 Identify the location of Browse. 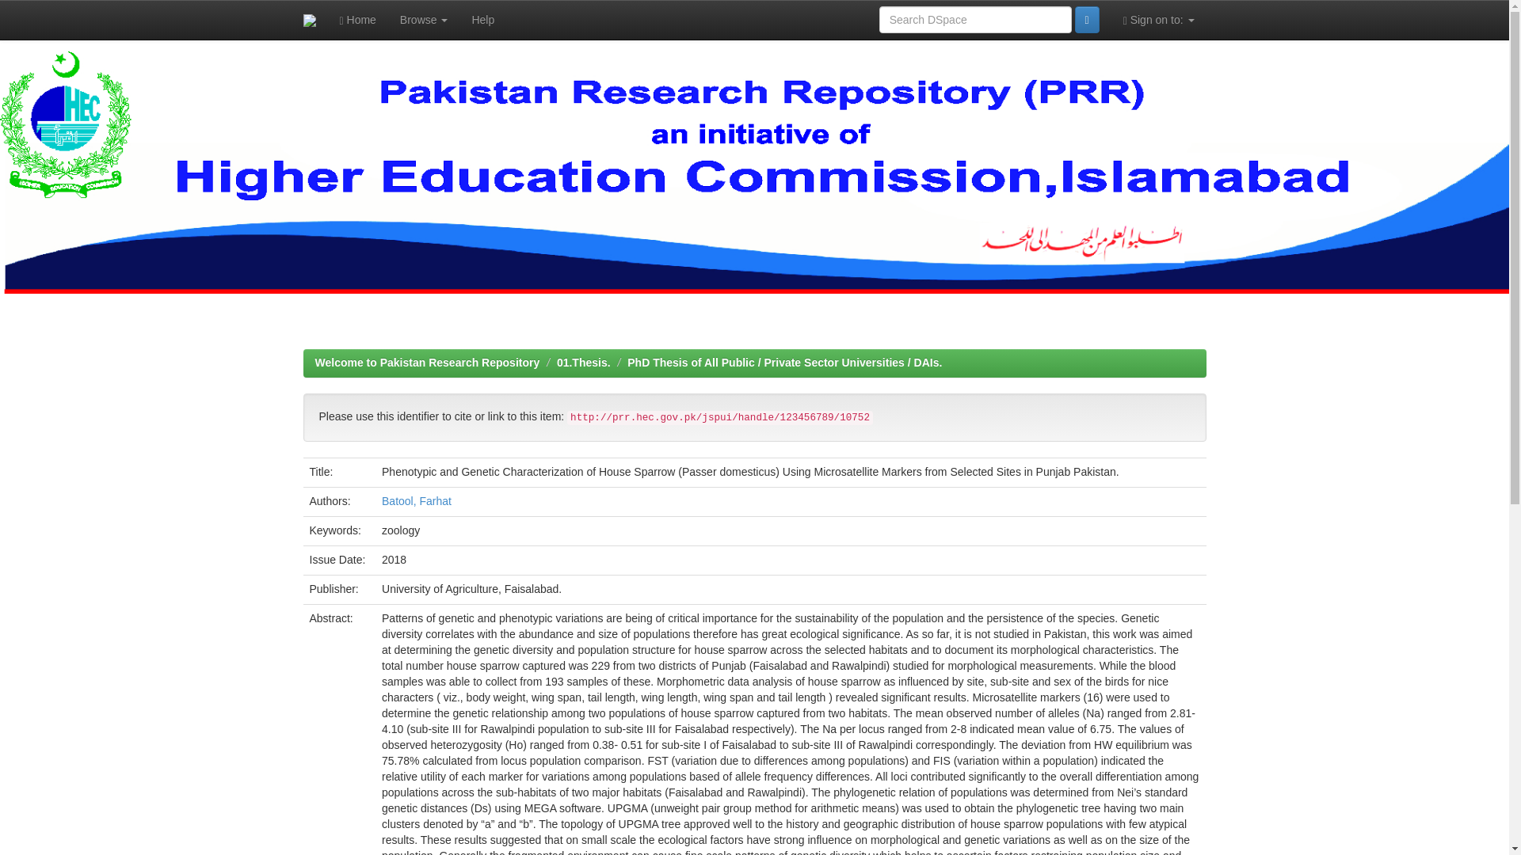
(424, 19).